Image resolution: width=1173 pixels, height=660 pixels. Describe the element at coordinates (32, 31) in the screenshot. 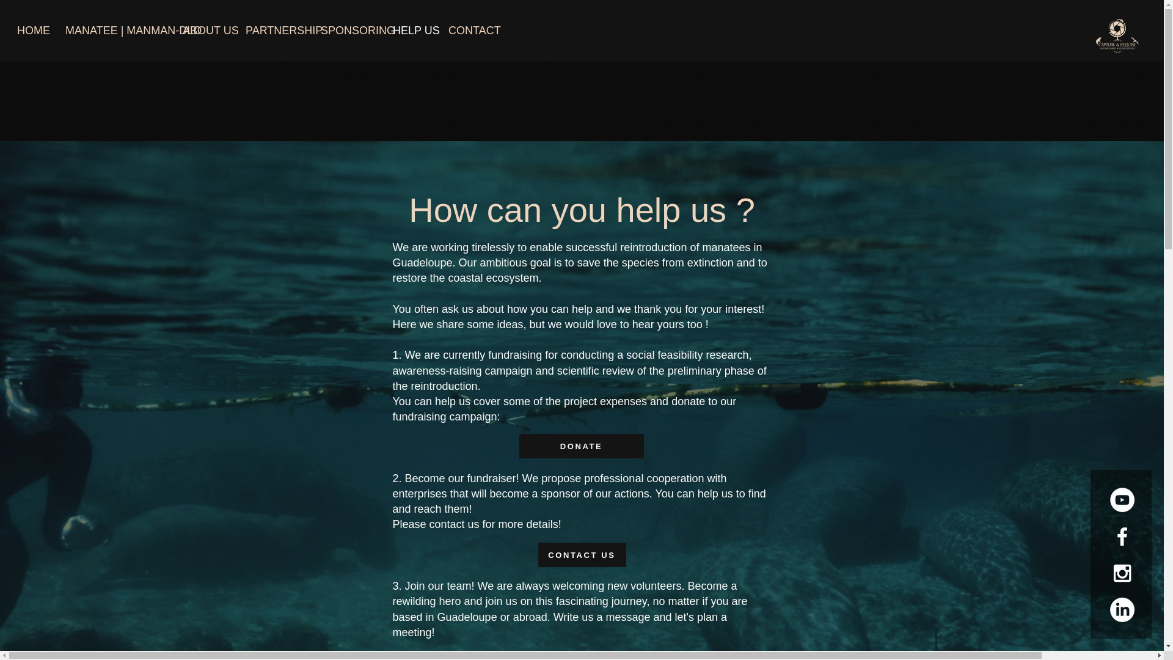

I see `HOME` at that location.